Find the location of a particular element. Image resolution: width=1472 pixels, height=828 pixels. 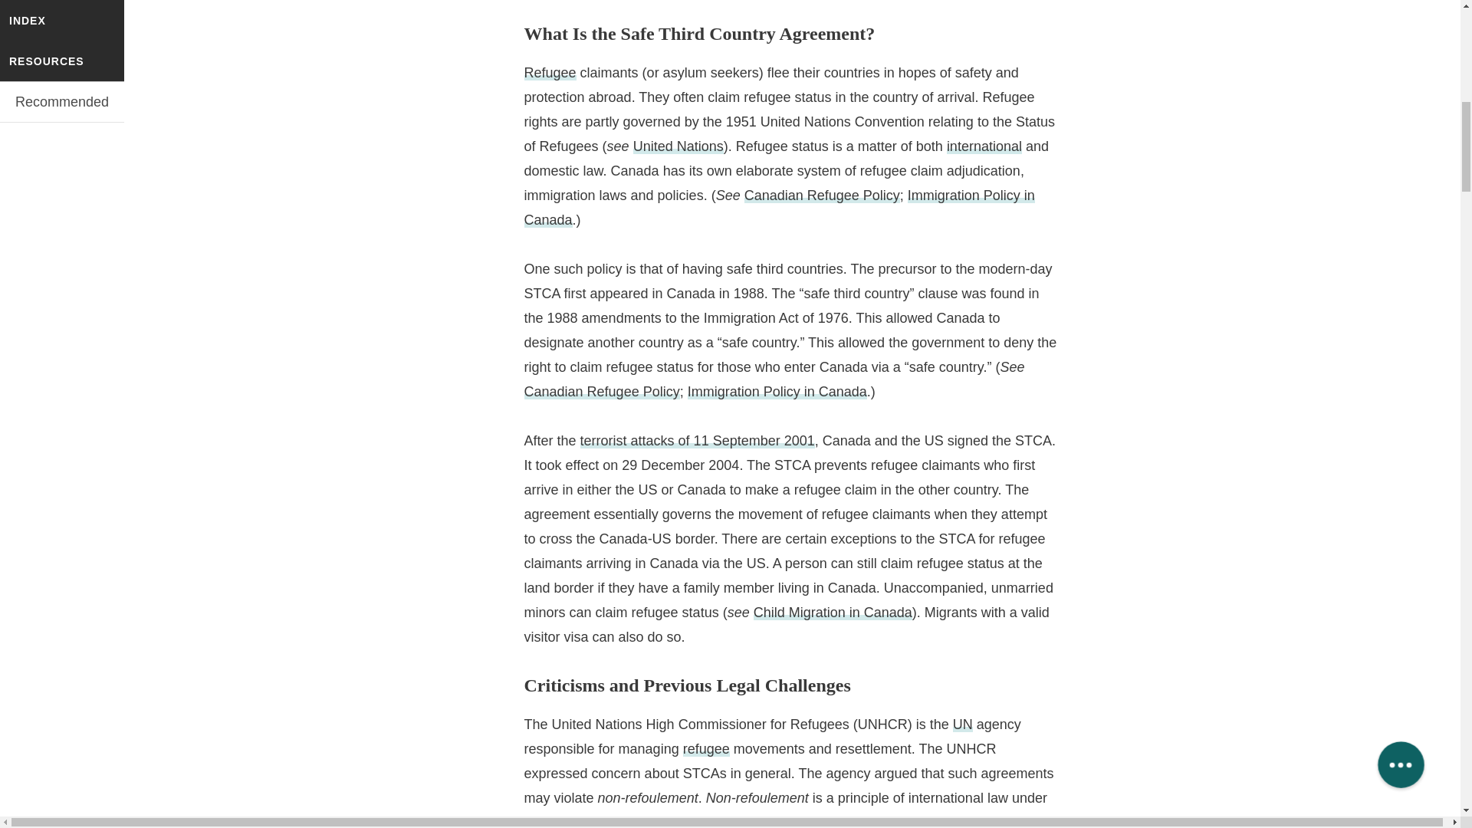

Canadian Border is located at coordinates (582, 3).